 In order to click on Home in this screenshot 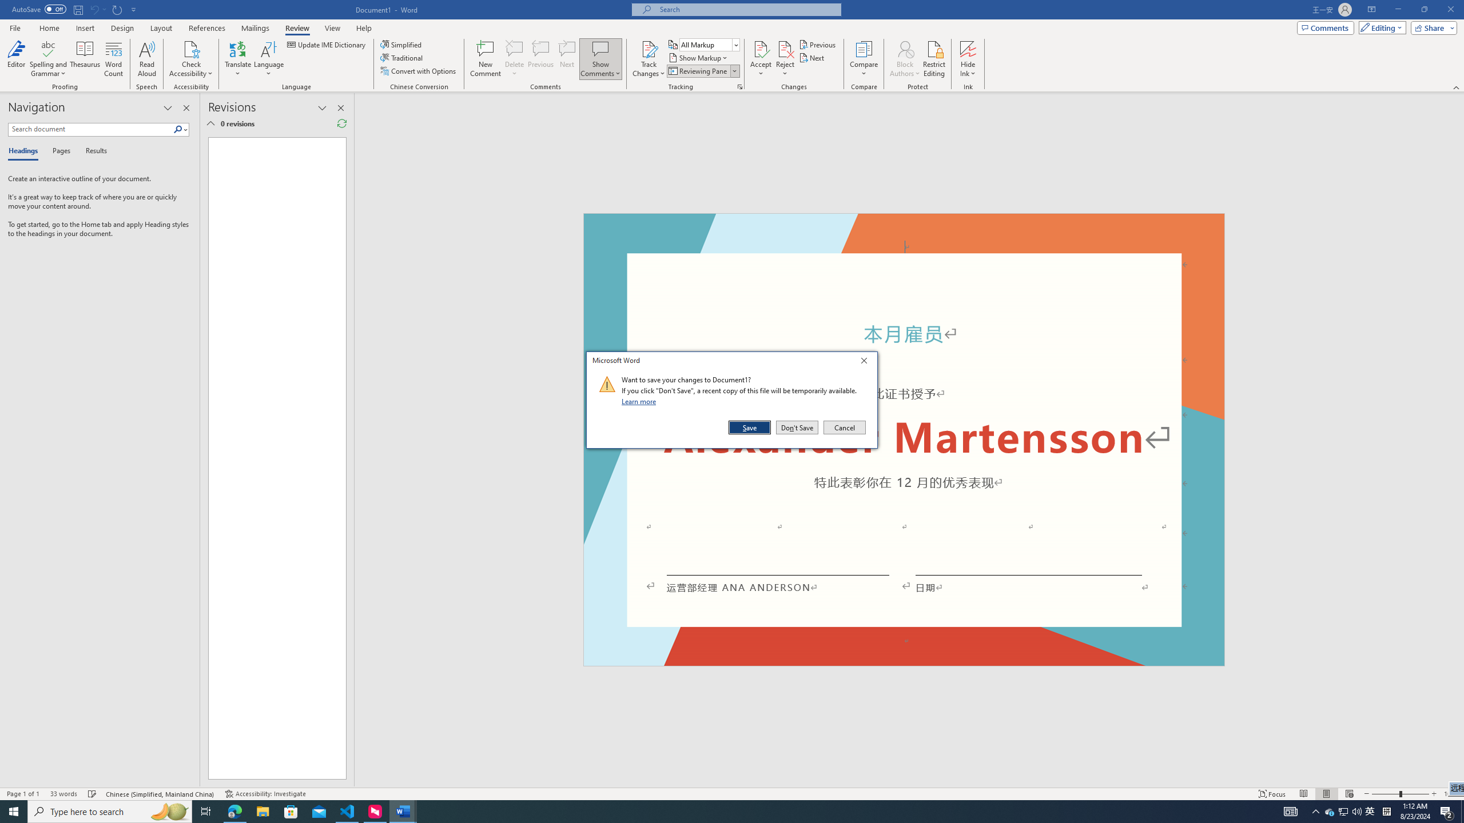, I will do `click(49, 28)`.